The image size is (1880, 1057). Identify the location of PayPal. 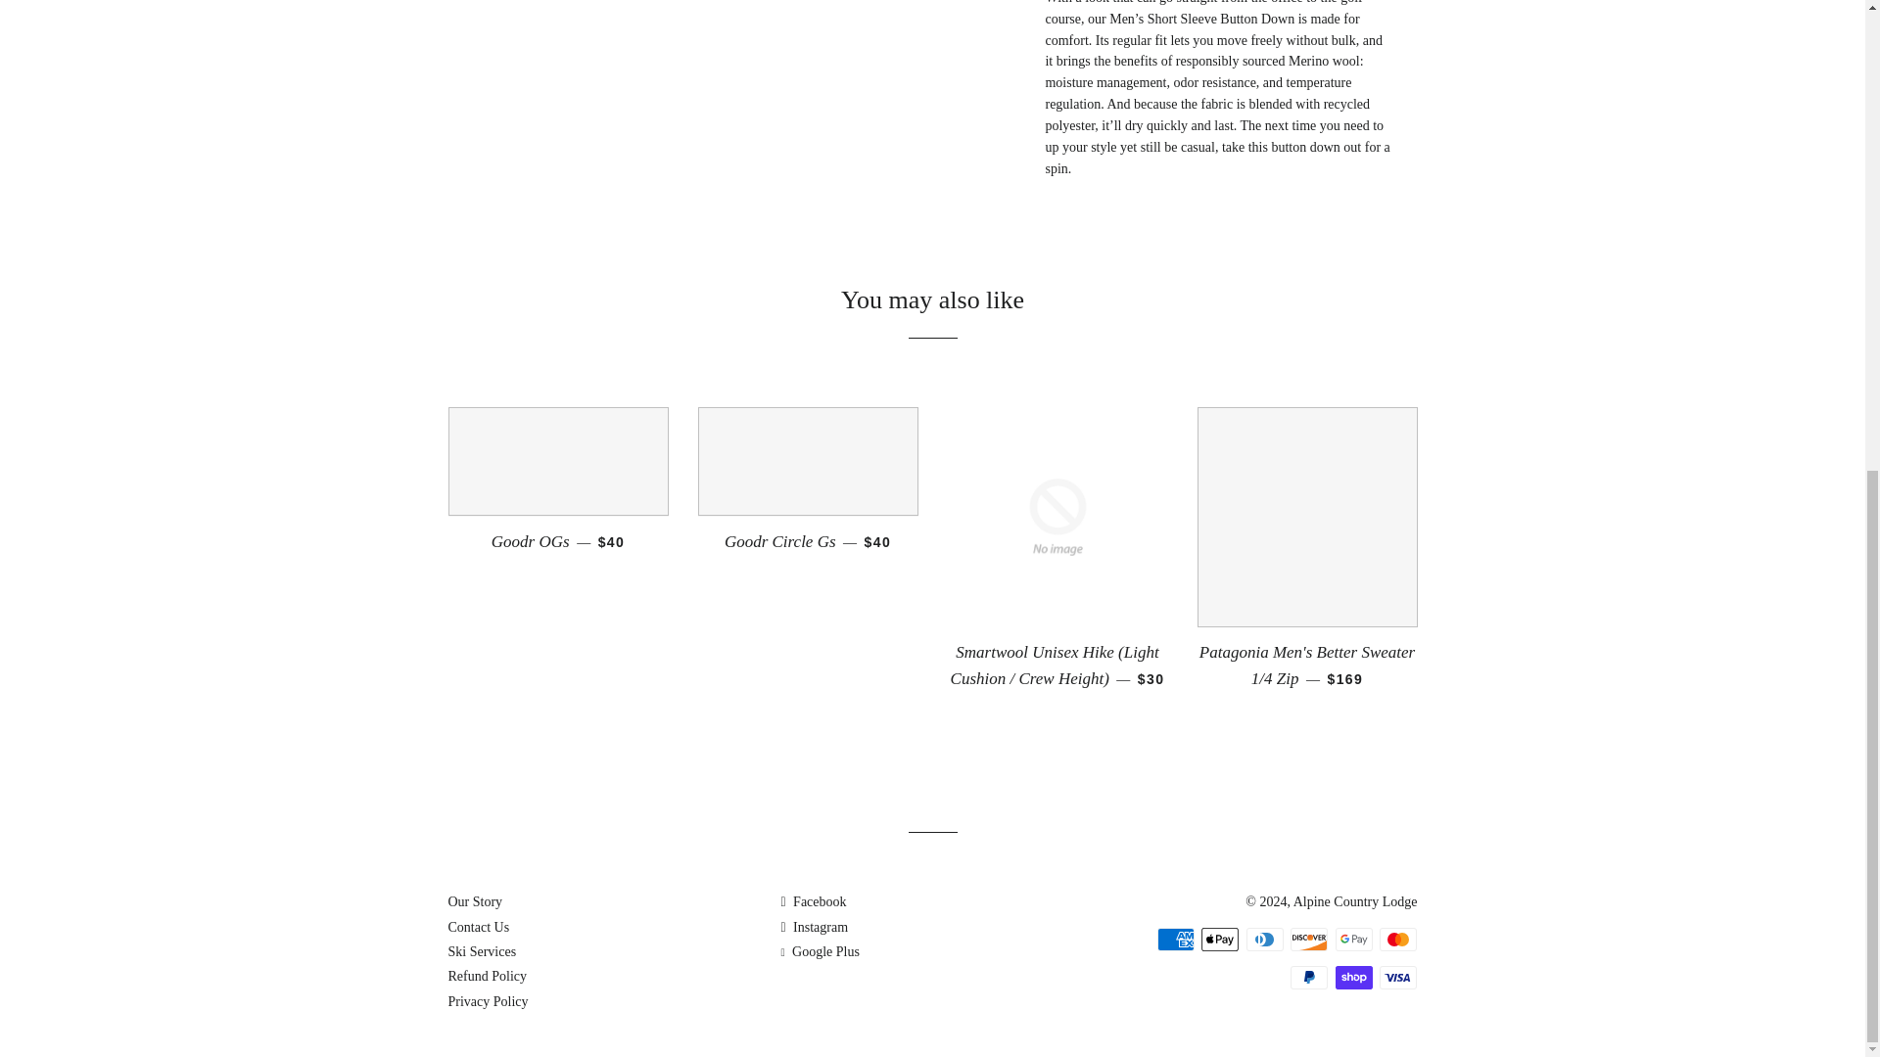
(1308, 977).